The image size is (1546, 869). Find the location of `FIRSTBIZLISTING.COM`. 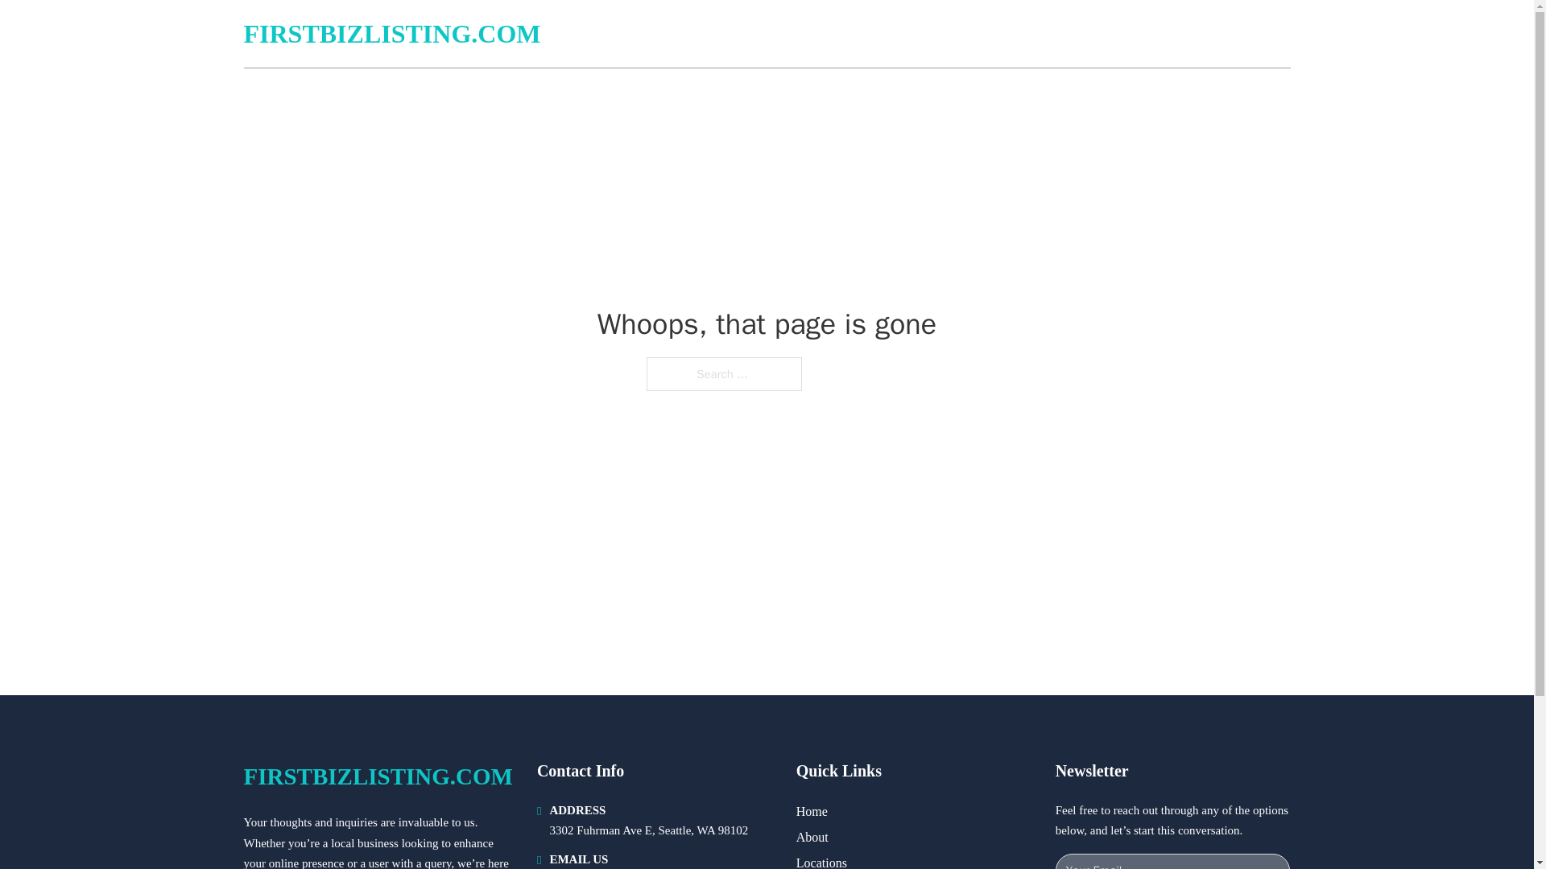

FIRSTBIZLISTING.COM is located at coordinates (377, 776).